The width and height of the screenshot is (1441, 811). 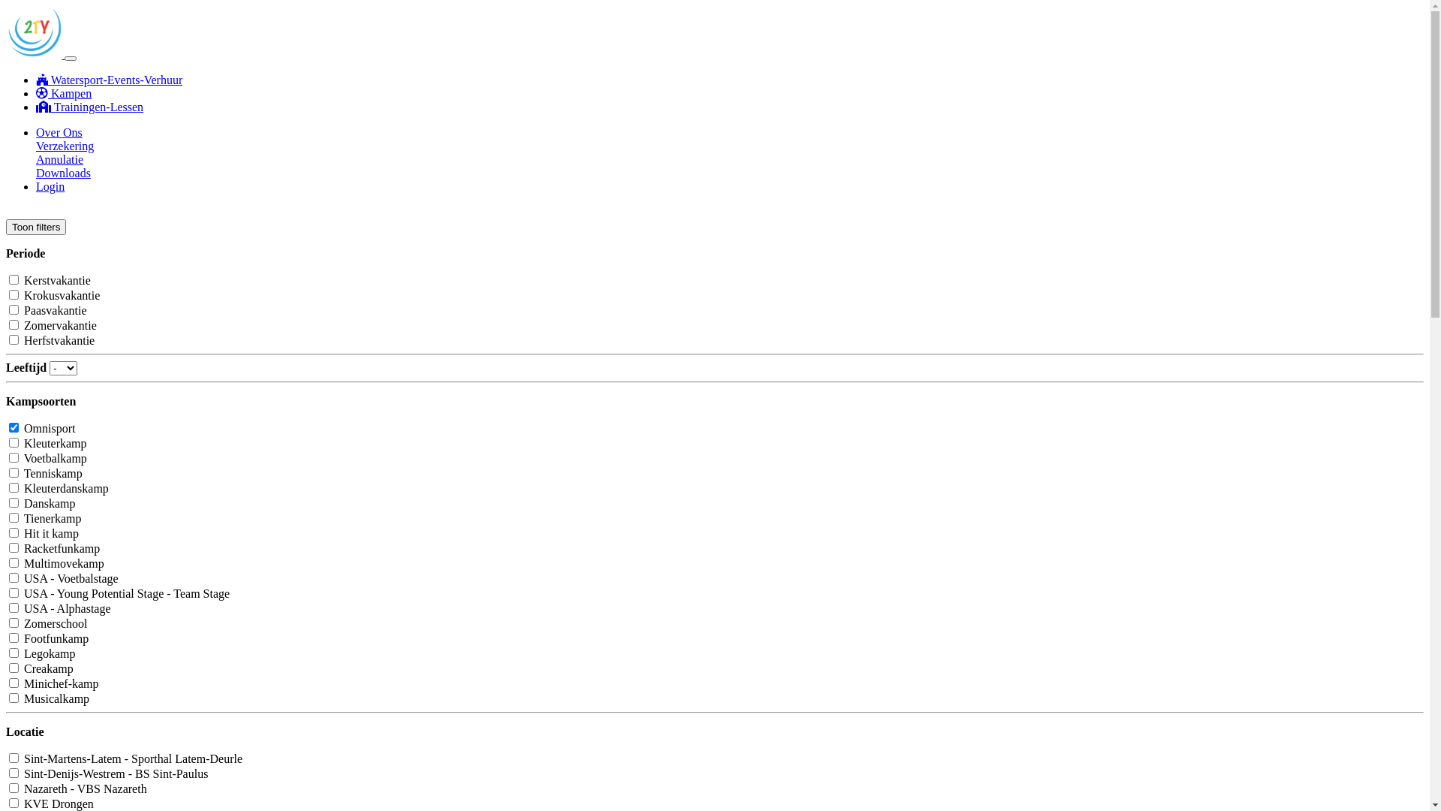 What do you see at coordinates (14, 788) in the screenshot?
I see `on` at bounding box center [14, 788].